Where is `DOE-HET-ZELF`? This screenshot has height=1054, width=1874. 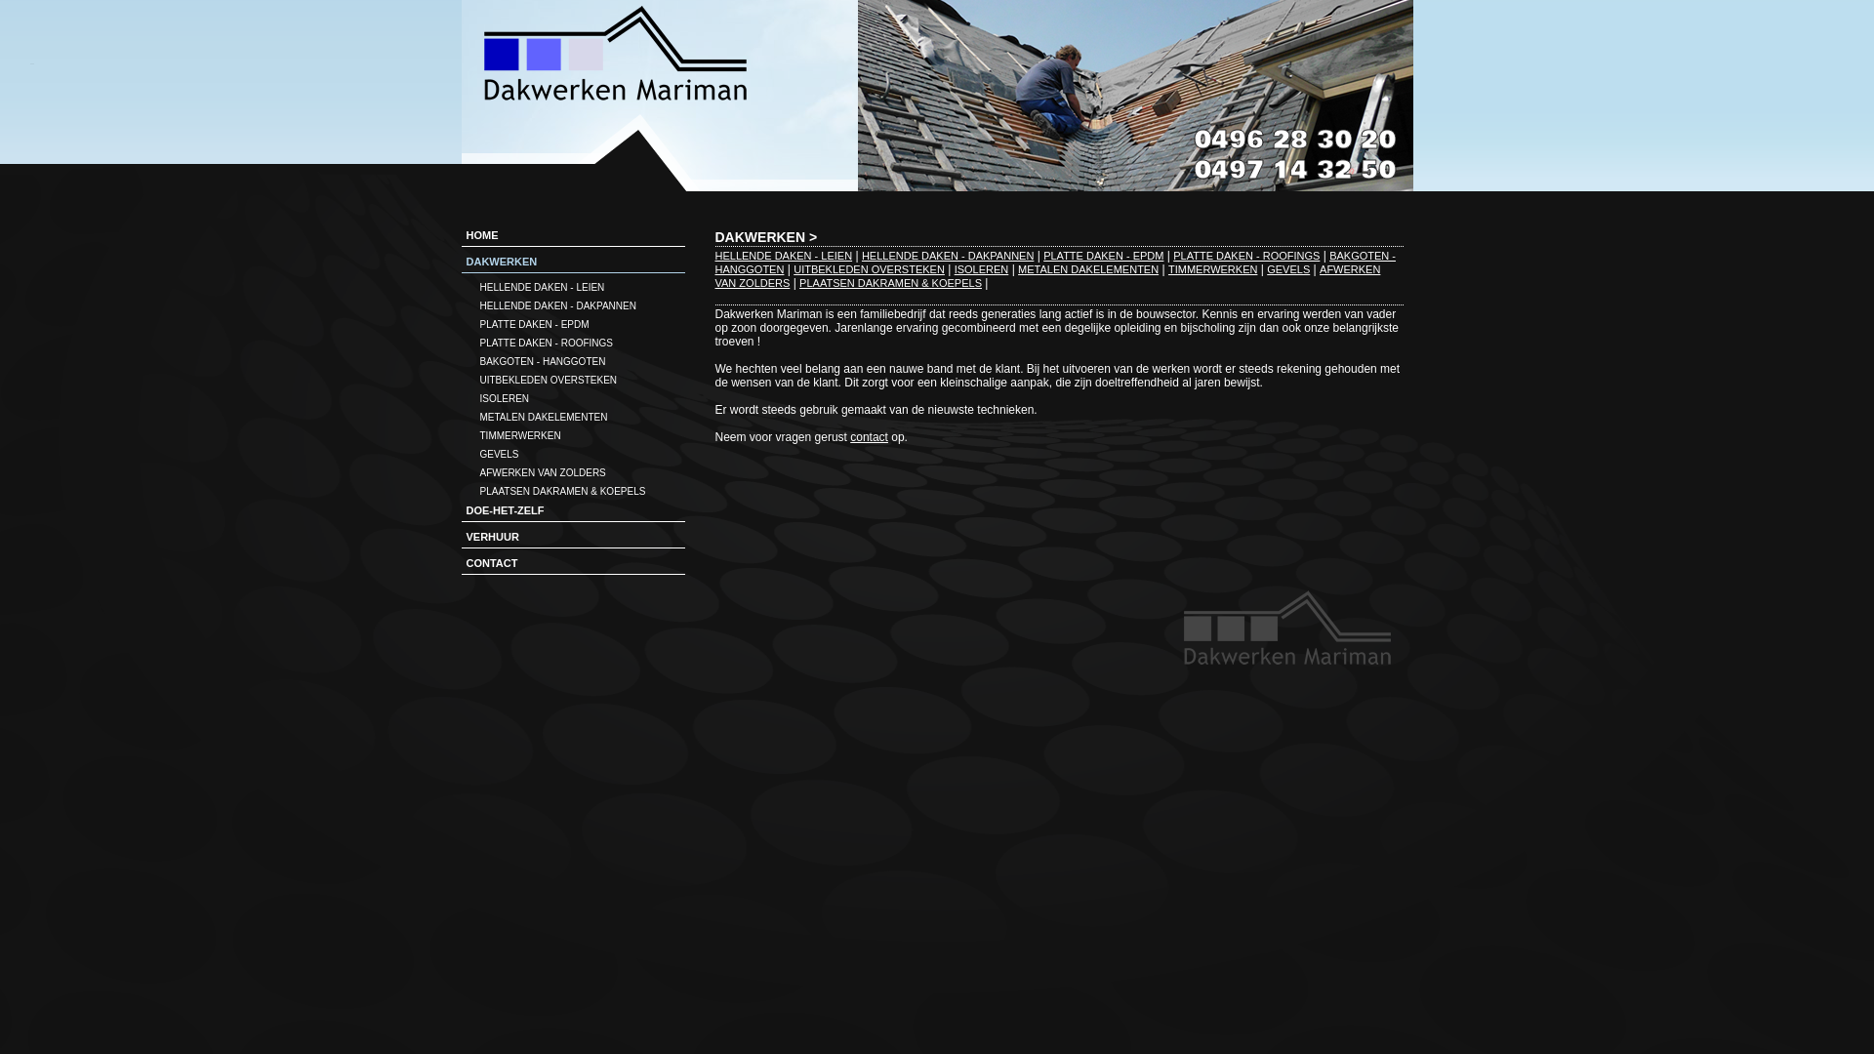 DOE-HET-ZELF is located at coordinates (586, 513).